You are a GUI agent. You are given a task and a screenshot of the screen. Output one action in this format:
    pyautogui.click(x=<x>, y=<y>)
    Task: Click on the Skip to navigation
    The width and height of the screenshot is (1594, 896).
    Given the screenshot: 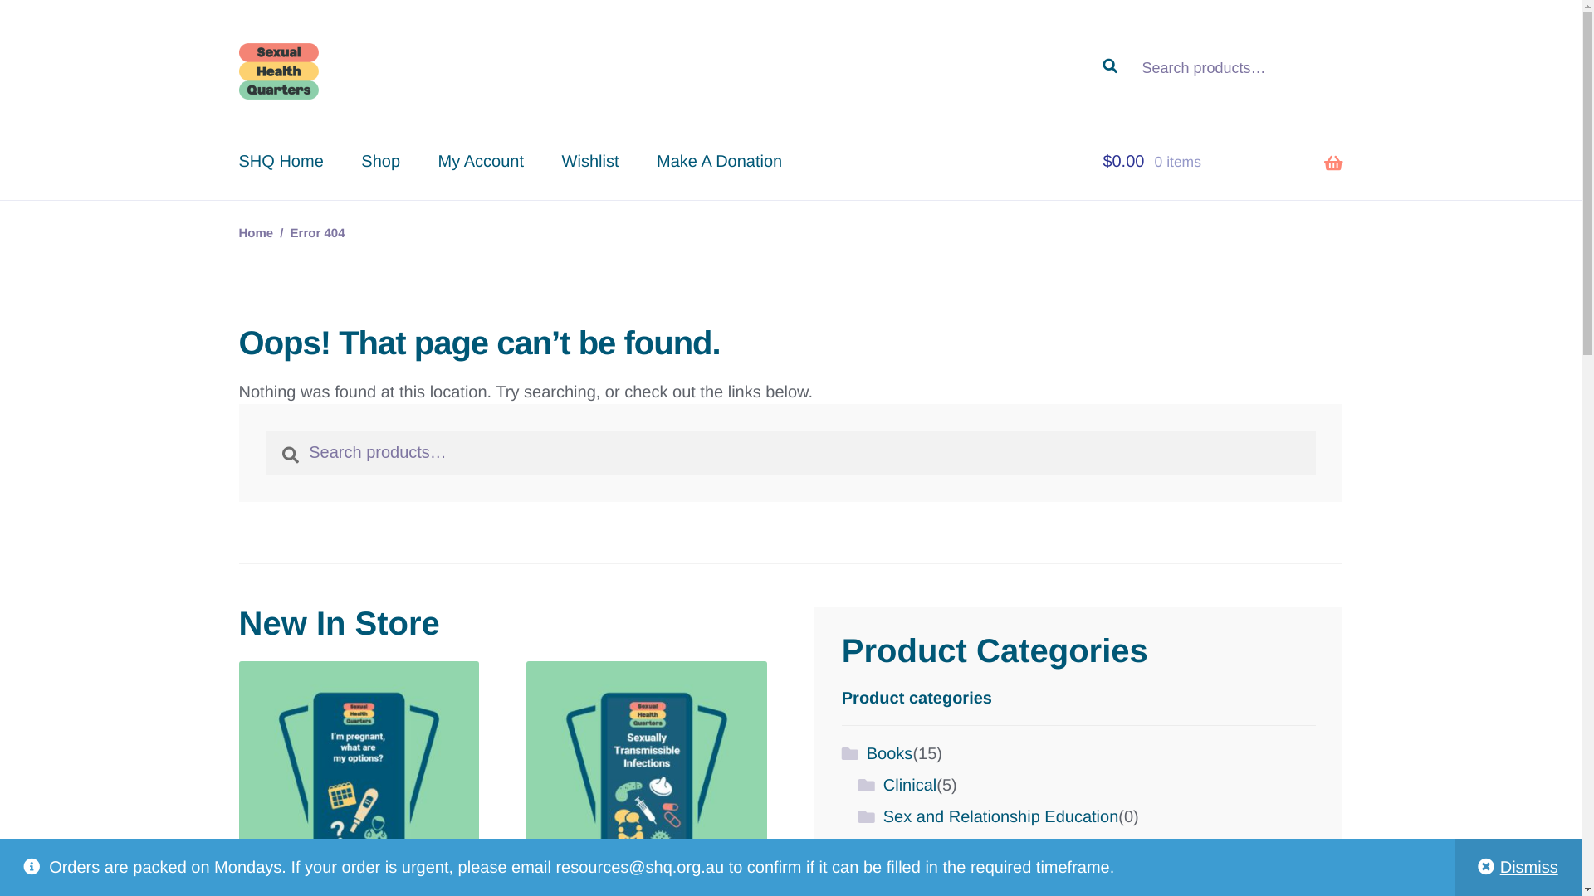 What is the action you would take?
    pyautogui.click(x=239, y=43)
    